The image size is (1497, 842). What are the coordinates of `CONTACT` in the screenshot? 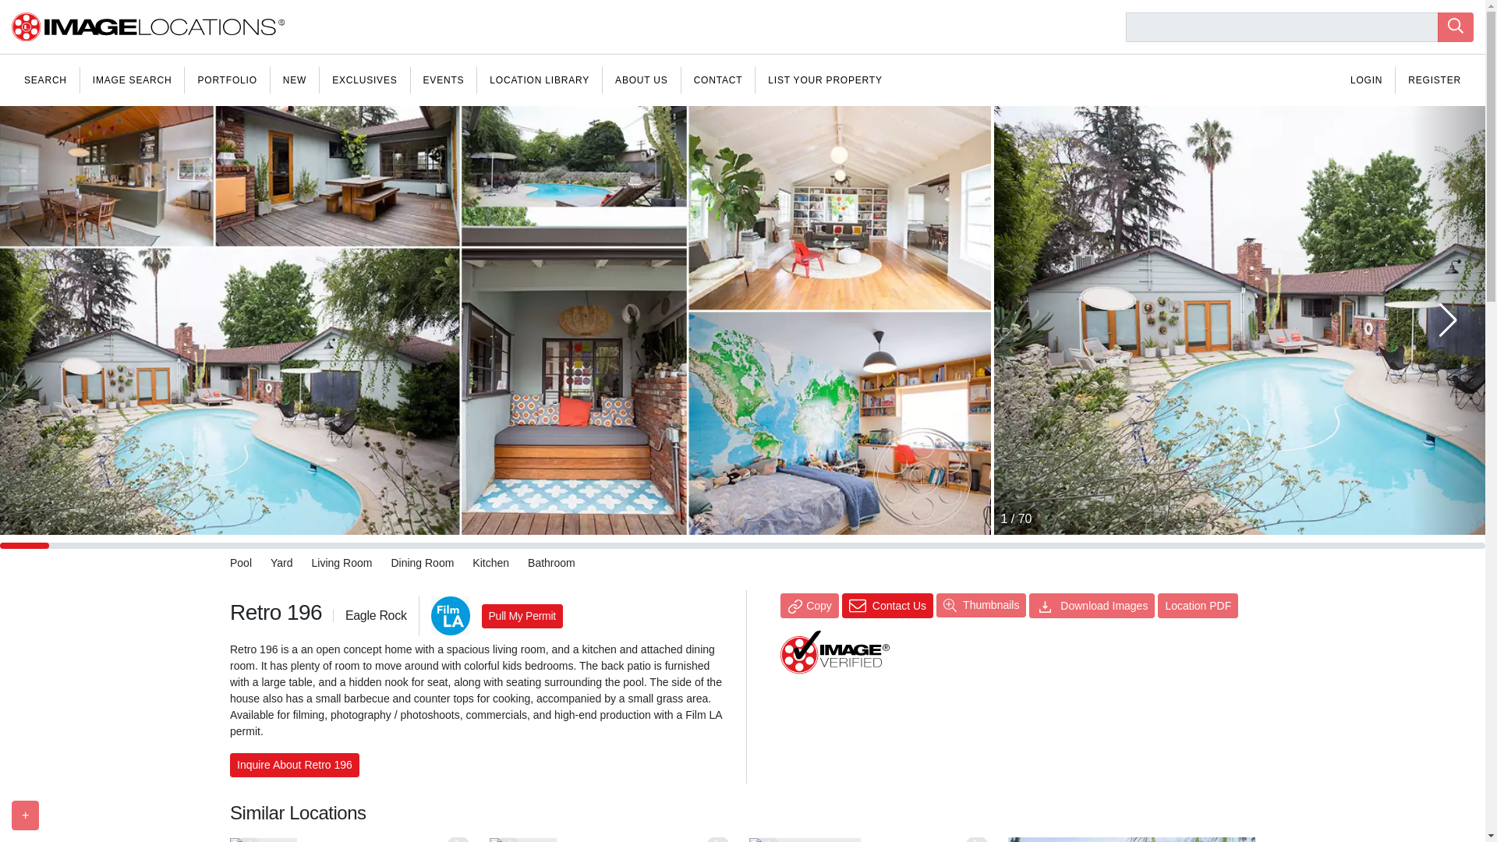 It's located at (718, 80).